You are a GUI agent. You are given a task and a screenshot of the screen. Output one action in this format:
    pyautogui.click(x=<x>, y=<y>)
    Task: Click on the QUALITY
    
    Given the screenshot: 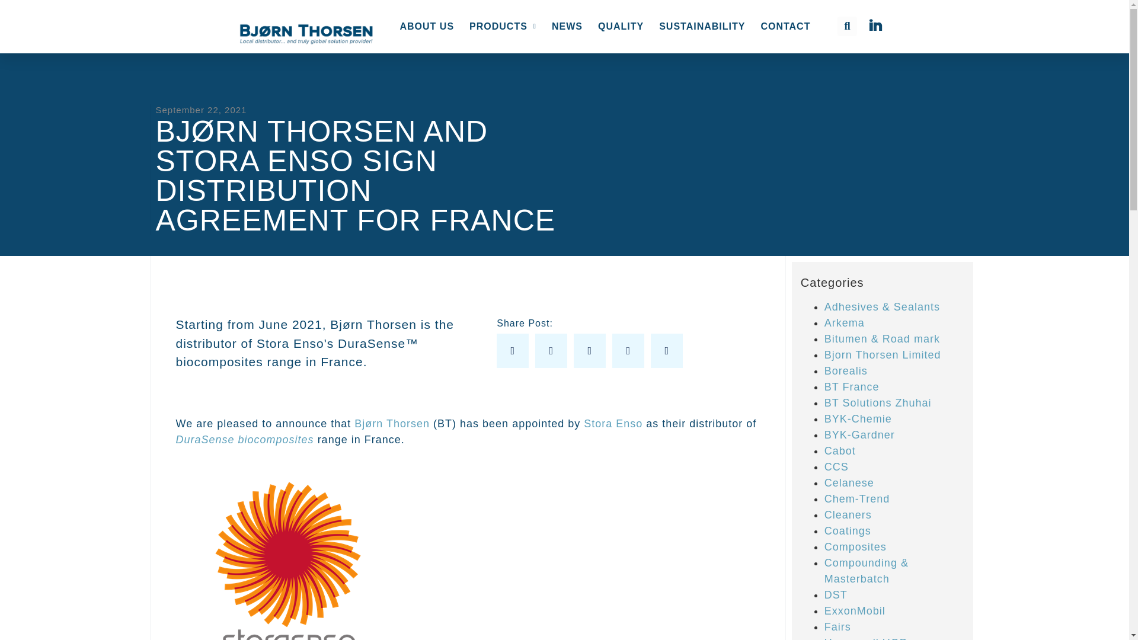 What is the action you would take?
    pyautogui.click(x=621, y=26)
    